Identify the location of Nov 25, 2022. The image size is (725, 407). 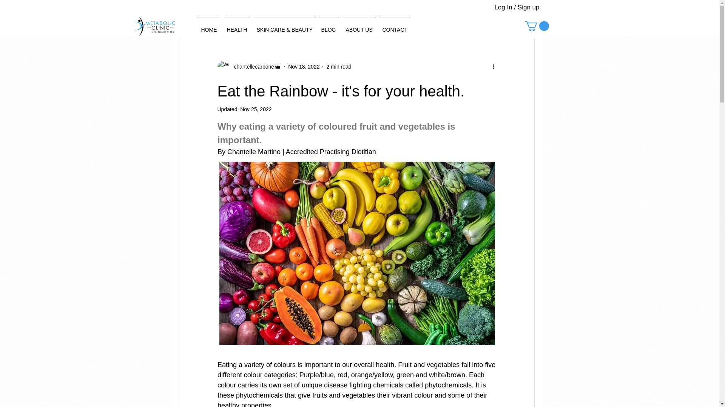
(255, 109).